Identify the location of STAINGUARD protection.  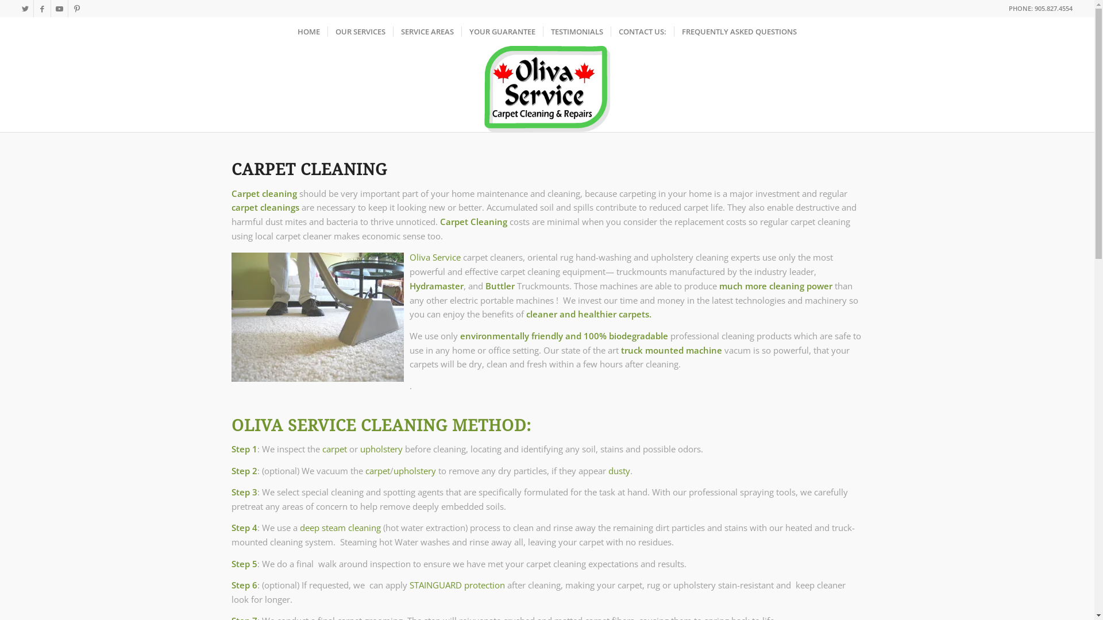
(457, 585).